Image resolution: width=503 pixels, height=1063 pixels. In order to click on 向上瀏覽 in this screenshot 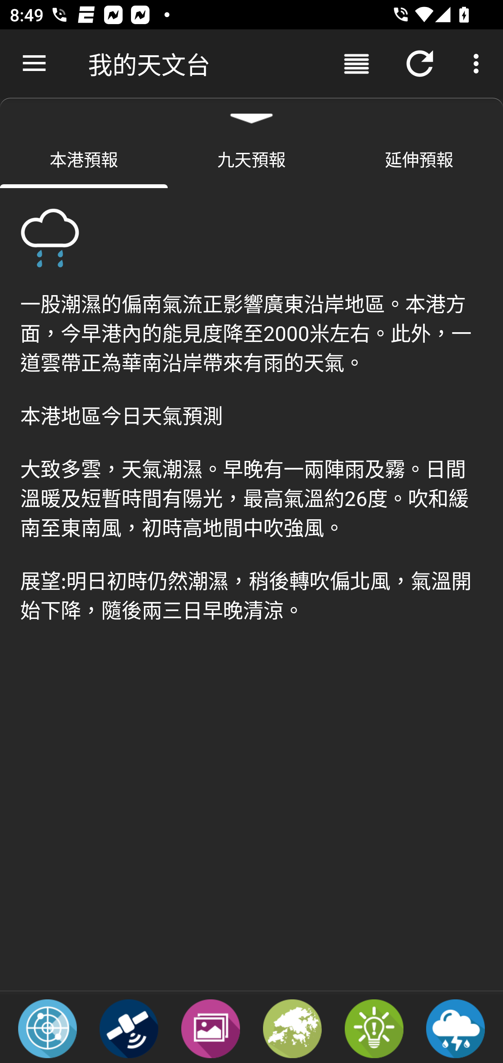, I will do `click(34, 64)`.